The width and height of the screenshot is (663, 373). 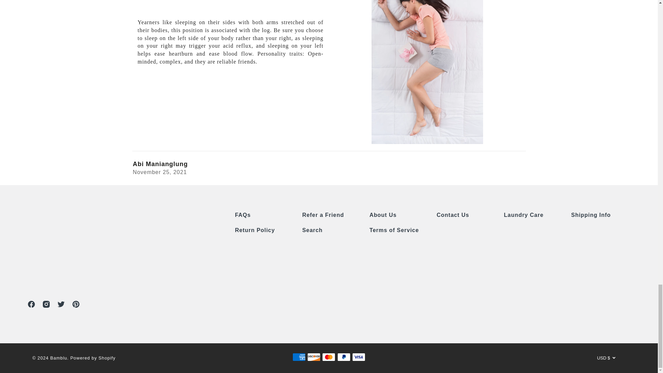 I want to click on Mastercard, so click(x=329, y=357).